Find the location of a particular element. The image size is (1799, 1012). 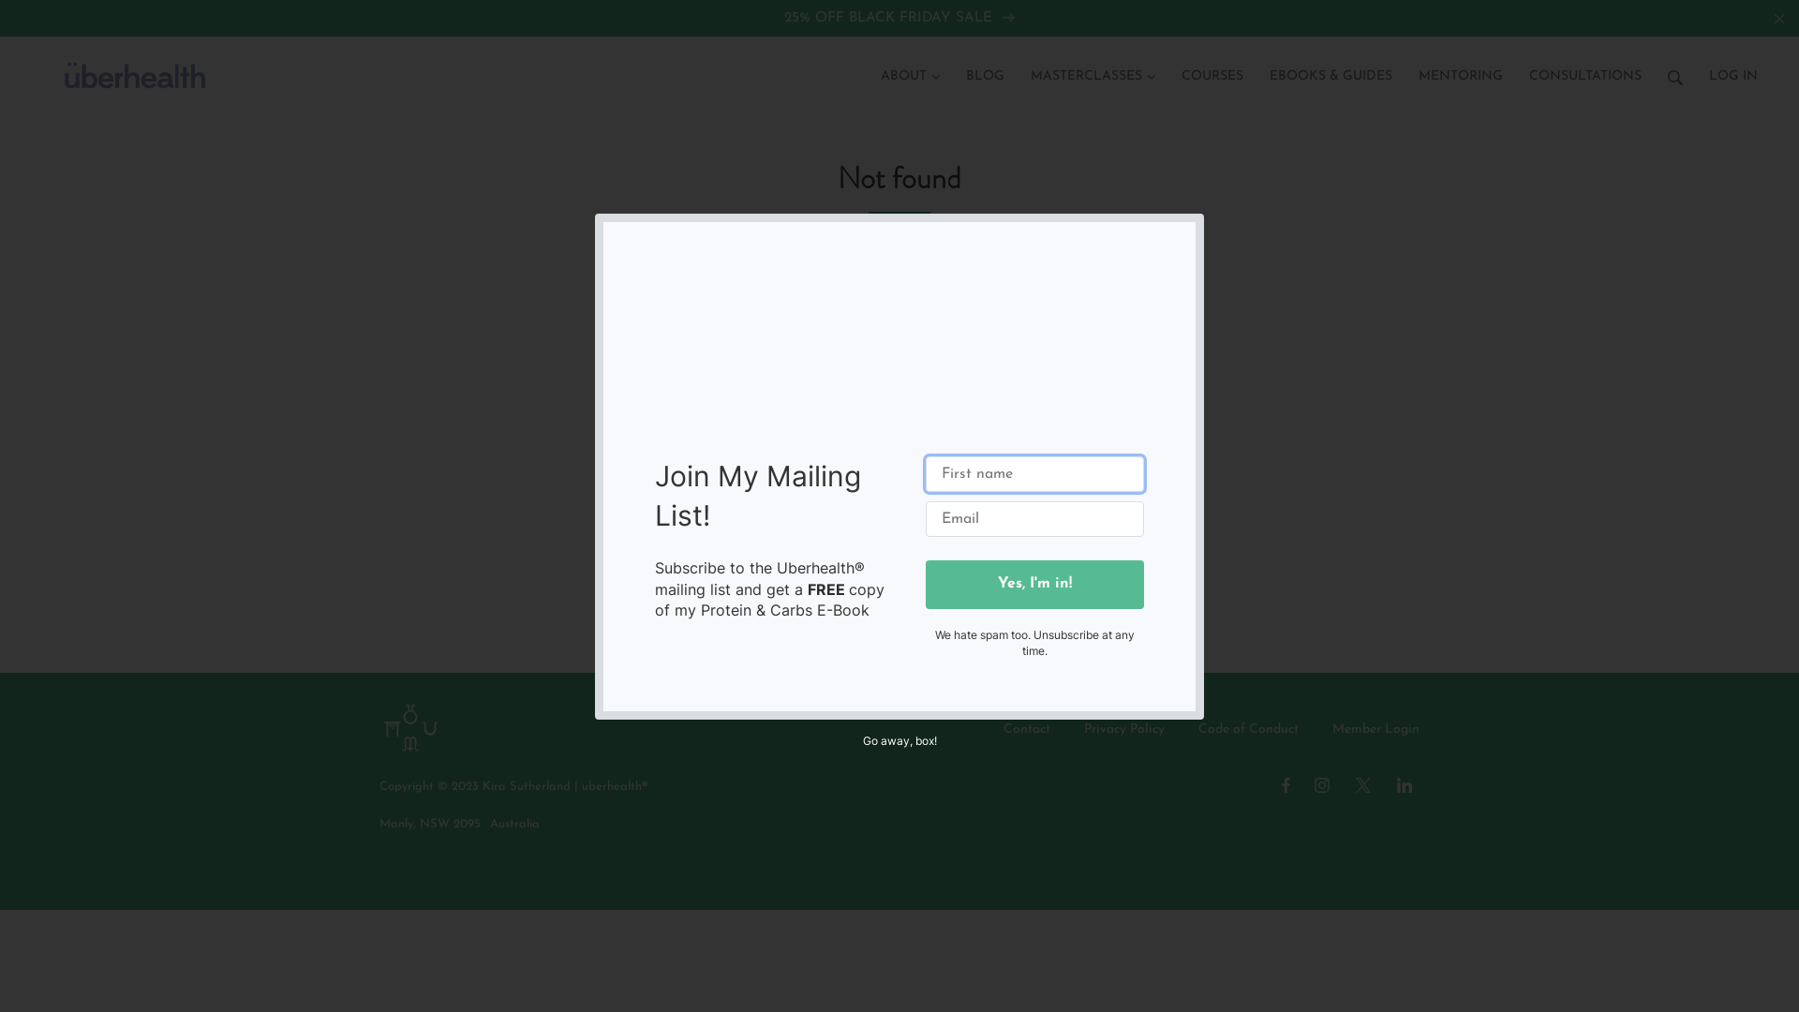

CONSULTATIONS is located at coordinates (1585, 67).